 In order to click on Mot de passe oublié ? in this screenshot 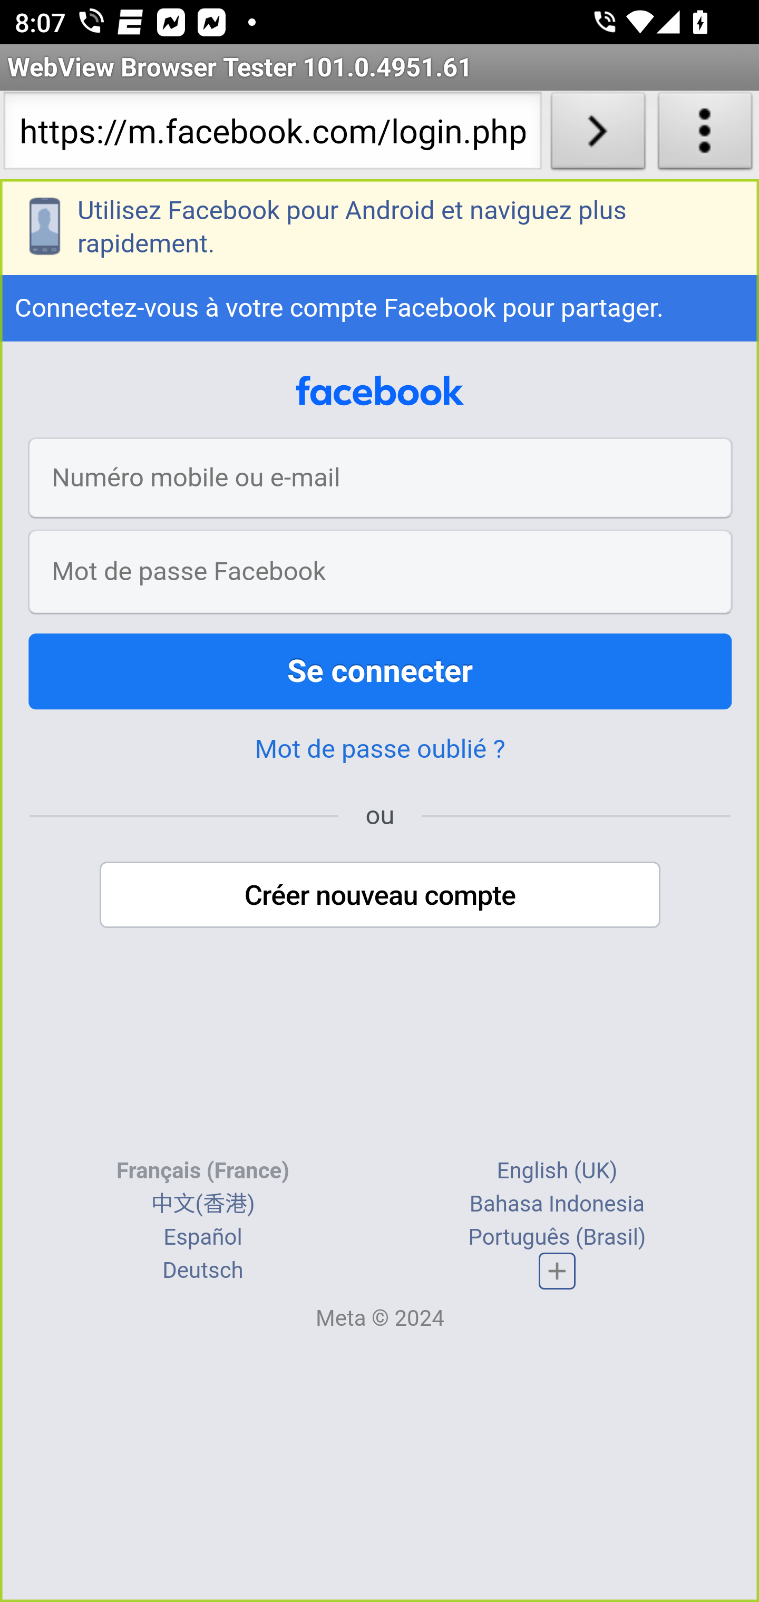, I will do `click(379, 749)`.